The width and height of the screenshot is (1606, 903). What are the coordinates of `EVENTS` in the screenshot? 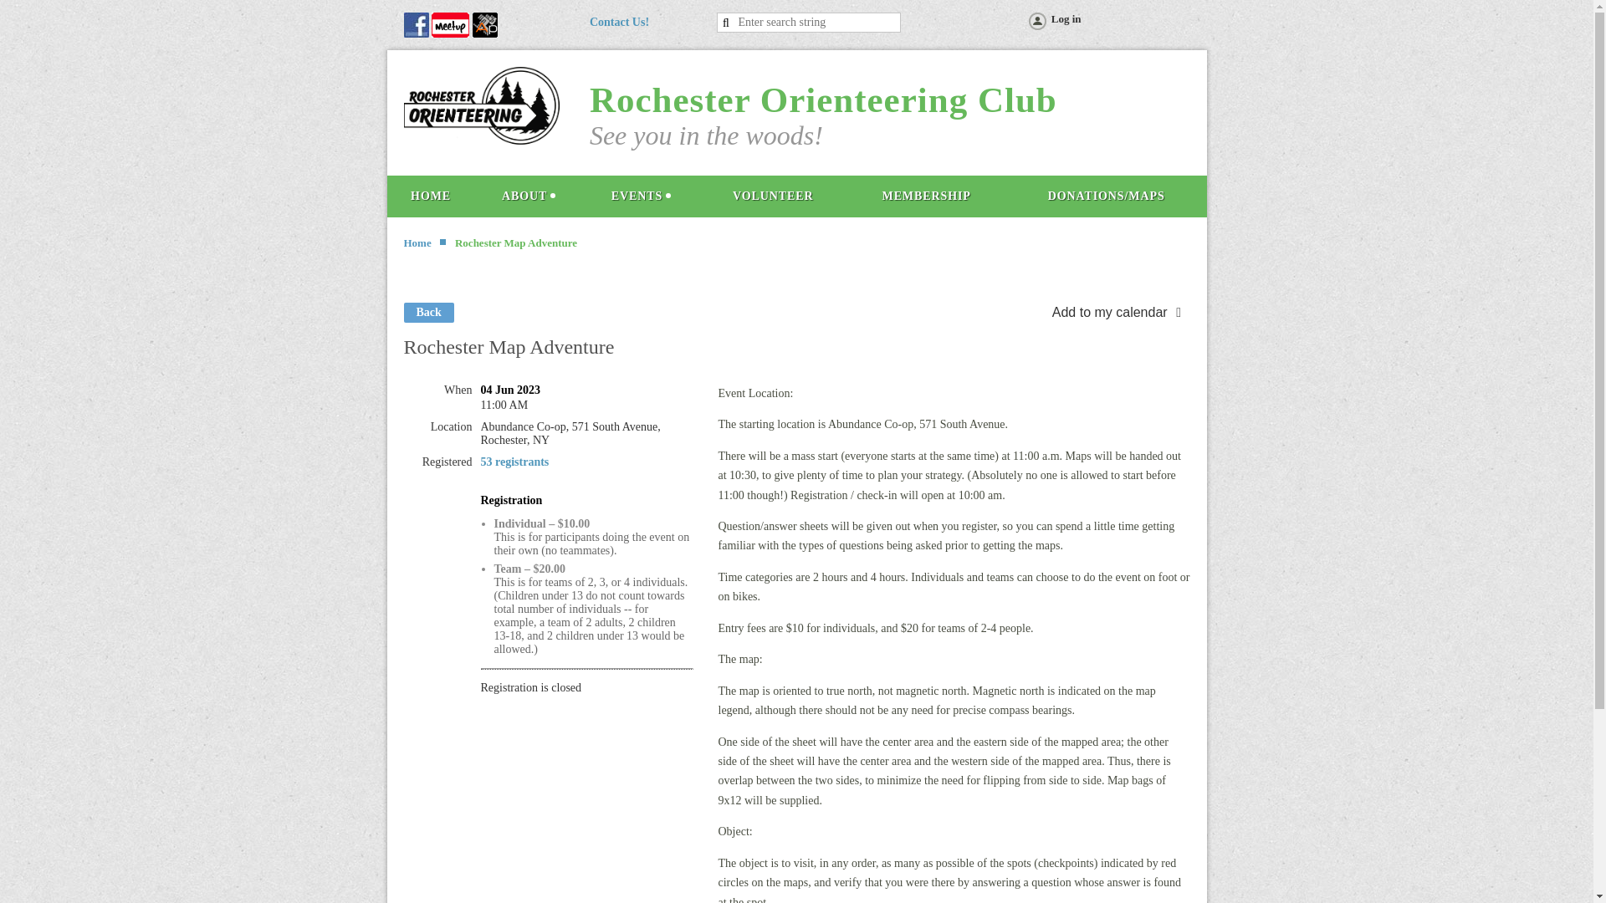 It's located at (641, 196).